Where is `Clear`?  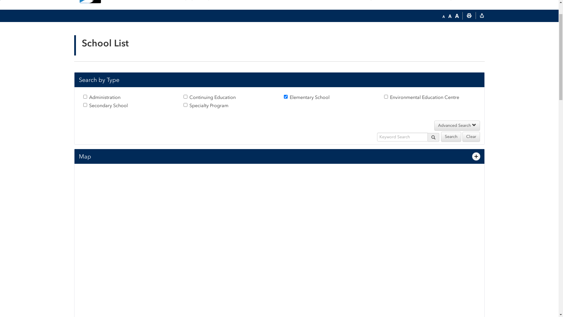
Clear is located at coordinates (471, 173).